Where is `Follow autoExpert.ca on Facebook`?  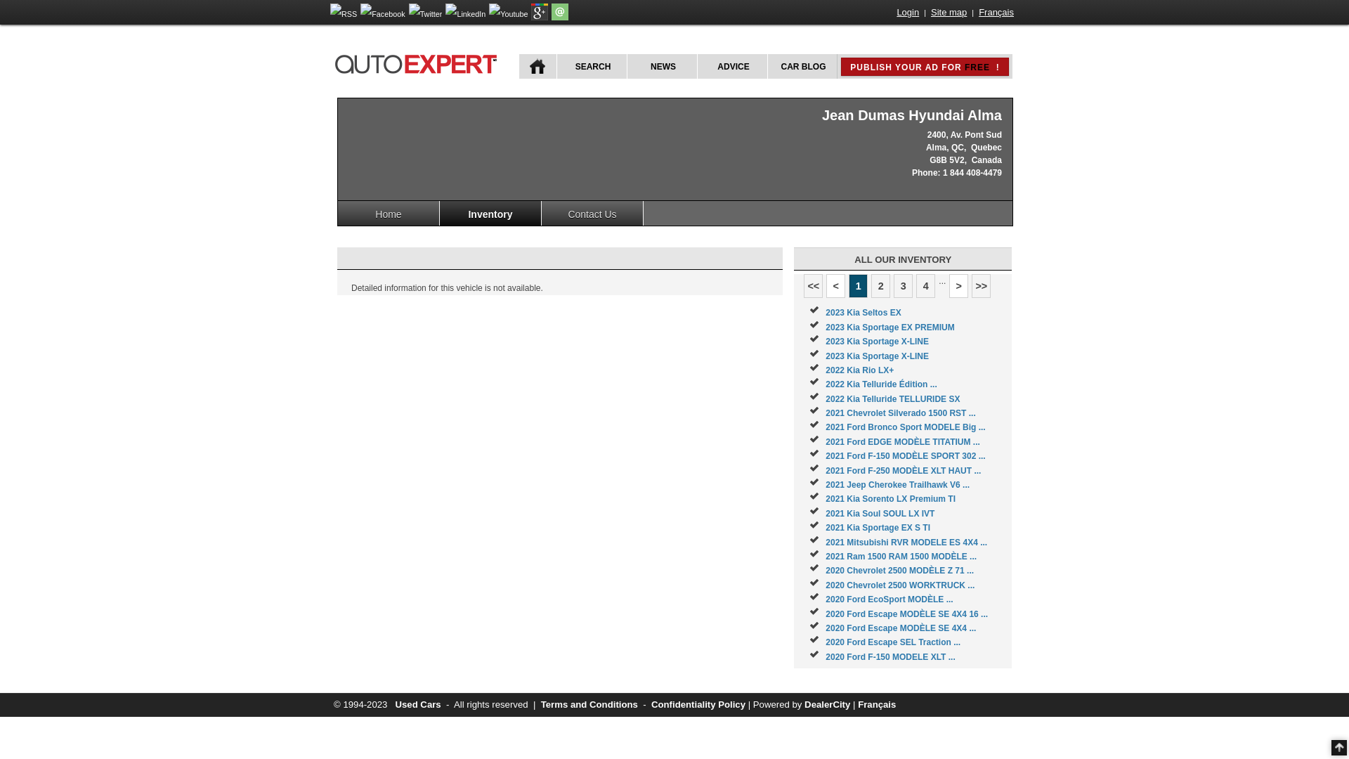
Follow autoExpert.ca on Facebook is located at coordinates (382, 14).